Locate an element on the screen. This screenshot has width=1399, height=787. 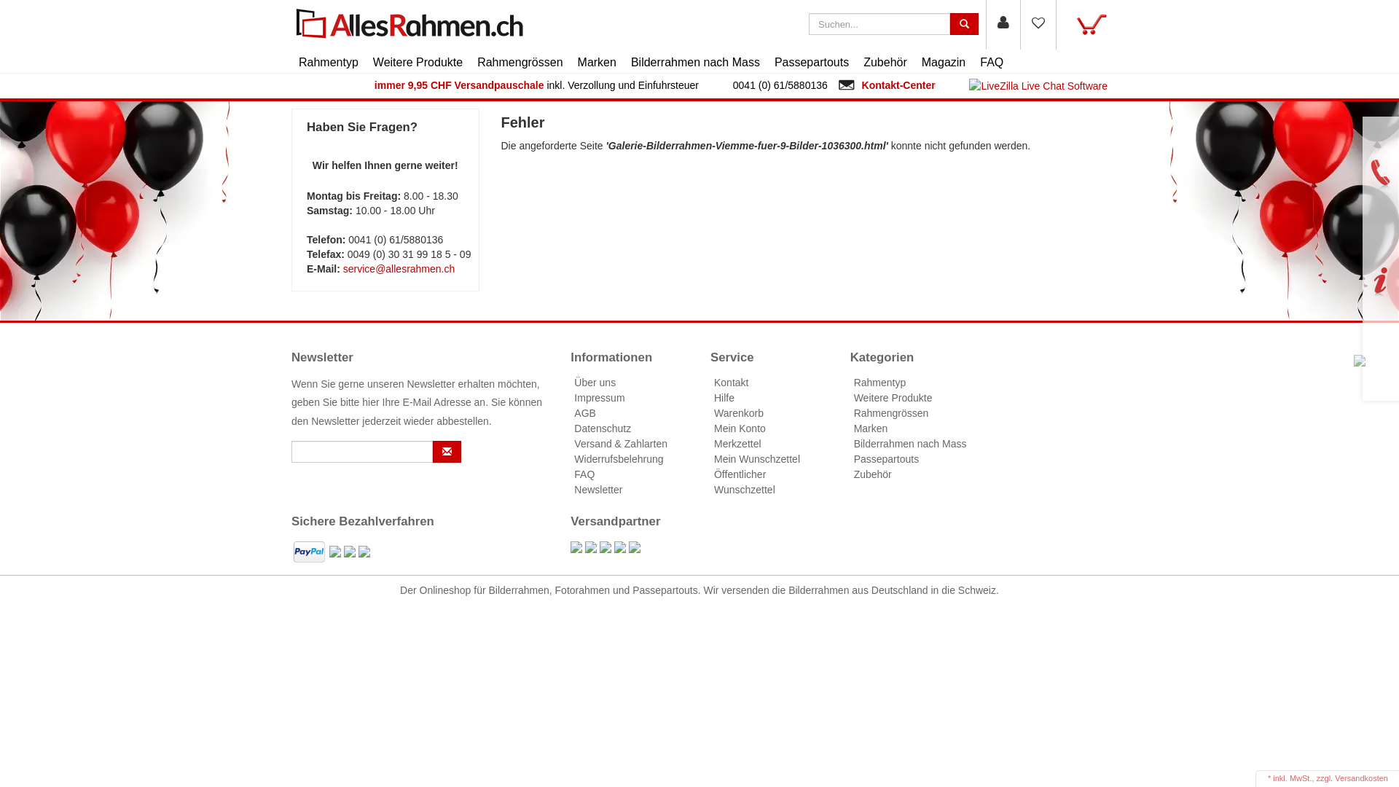
Rahmentyp is located at coordinates (329, 63).